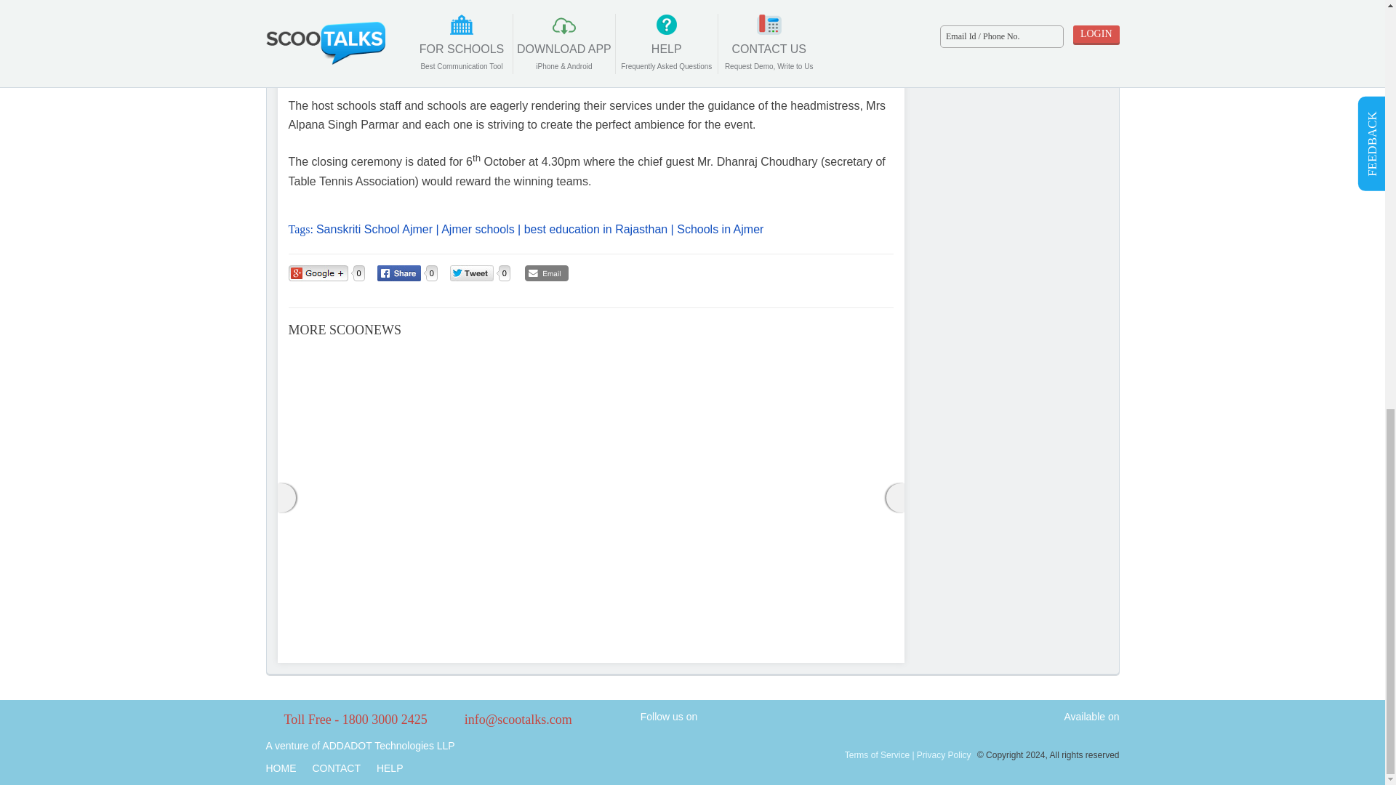 The width and height of the screenshot is (1396, 785). Describe the element at coordinates (385, 350) in the screenshot. I see `View News` at that location.